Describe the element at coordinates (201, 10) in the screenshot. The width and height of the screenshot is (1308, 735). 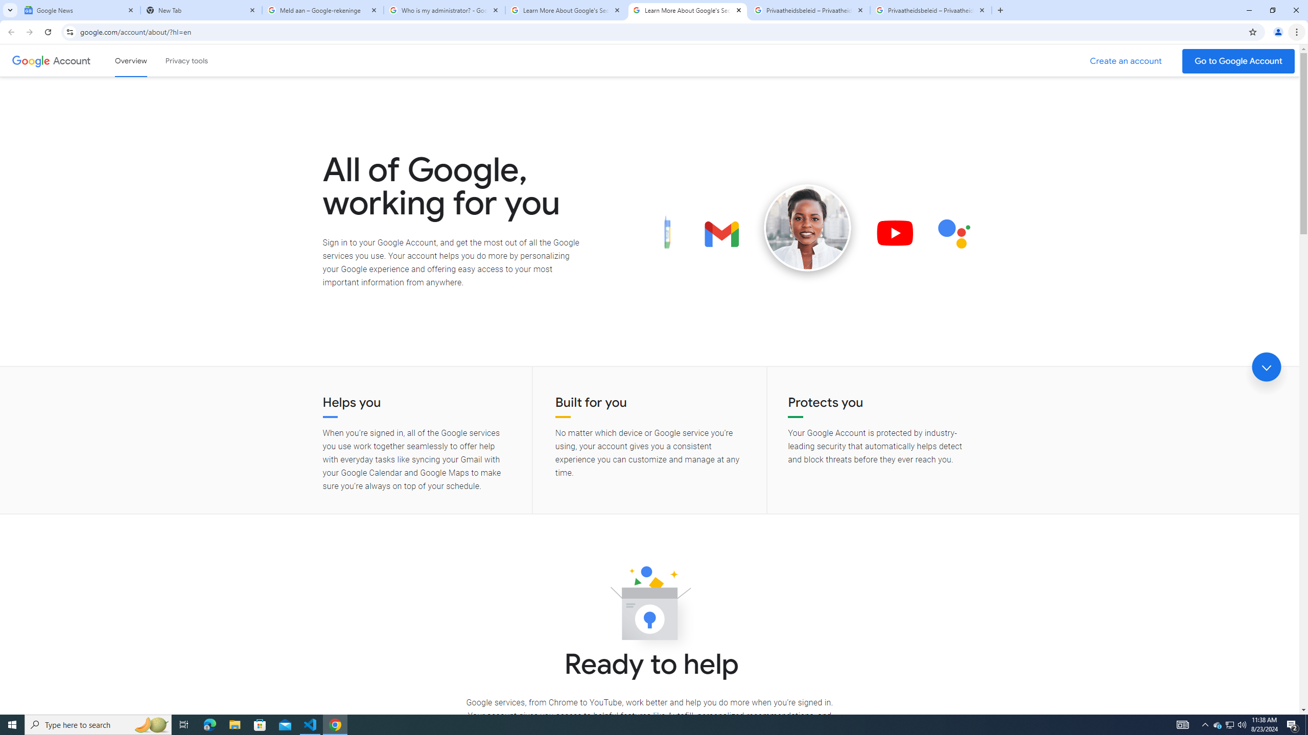
I see `New Tab` at that location.